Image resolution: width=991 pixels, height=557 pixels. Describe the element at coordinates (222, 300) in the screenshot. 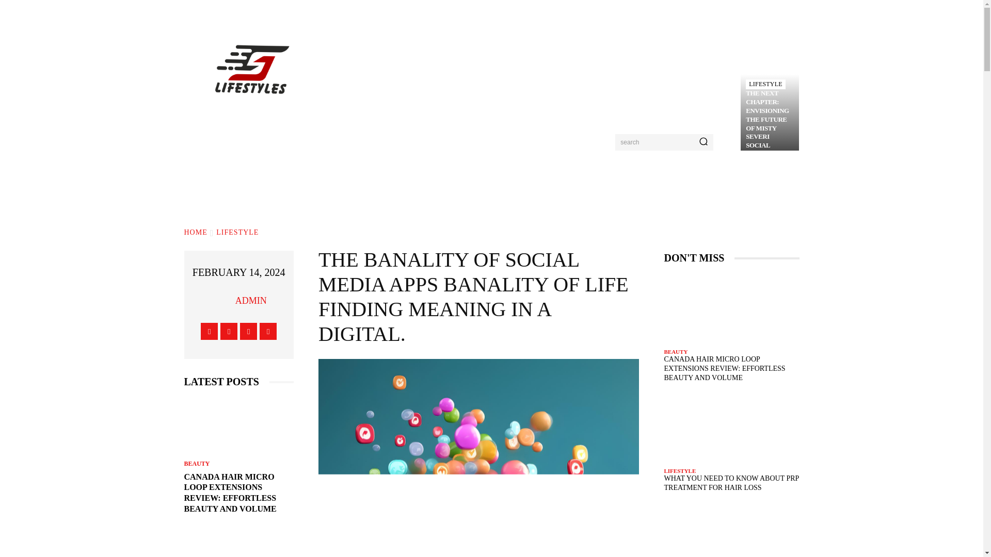

I see `admin` at that location.